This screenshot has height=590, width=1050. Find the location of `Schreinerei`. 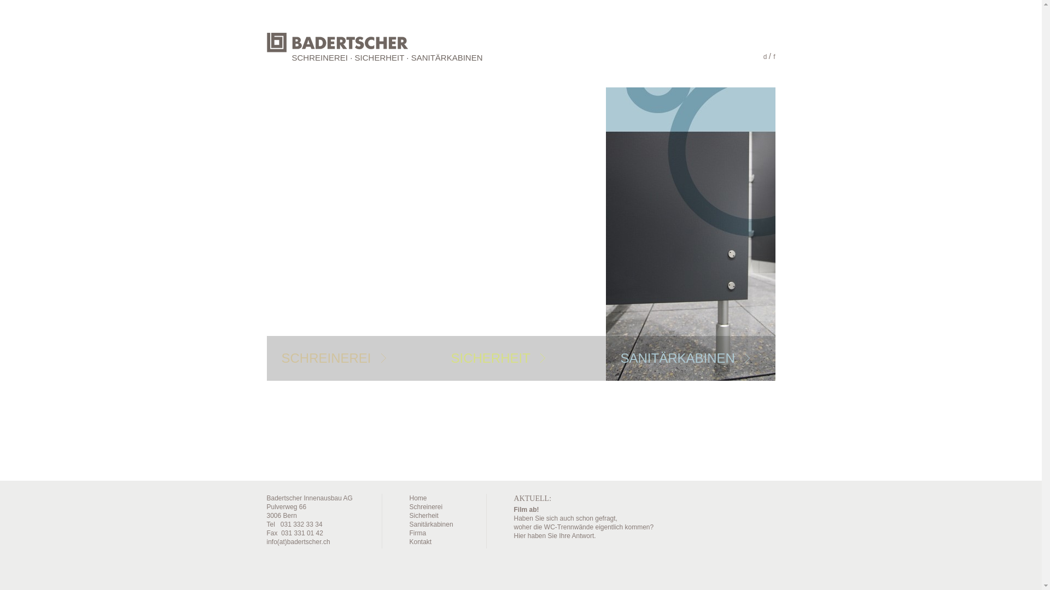

Schreinerei is located at coordinates (425, 507).